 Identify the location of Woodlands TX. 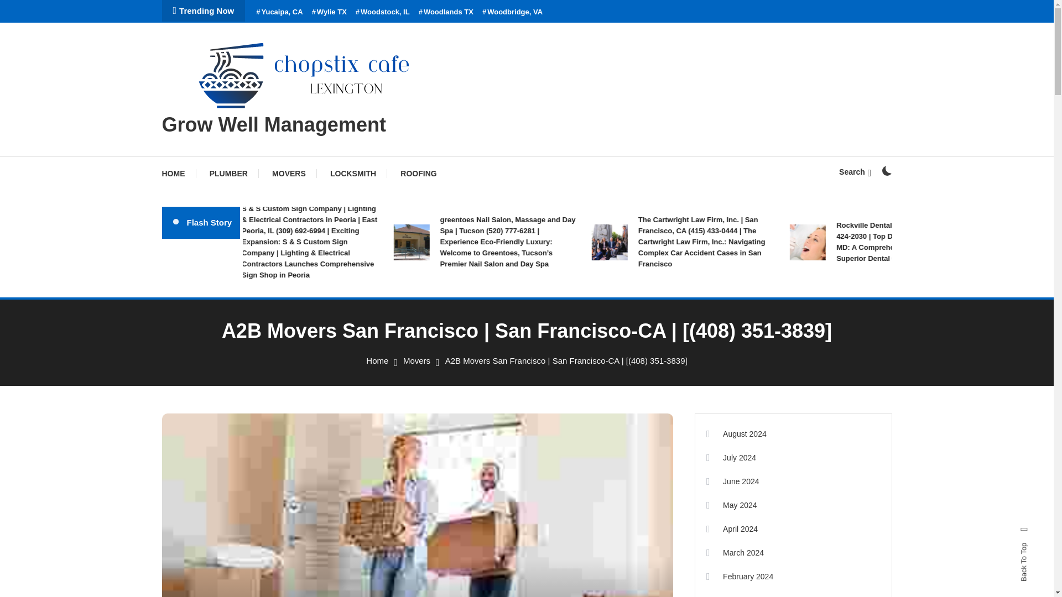
(446, 12).